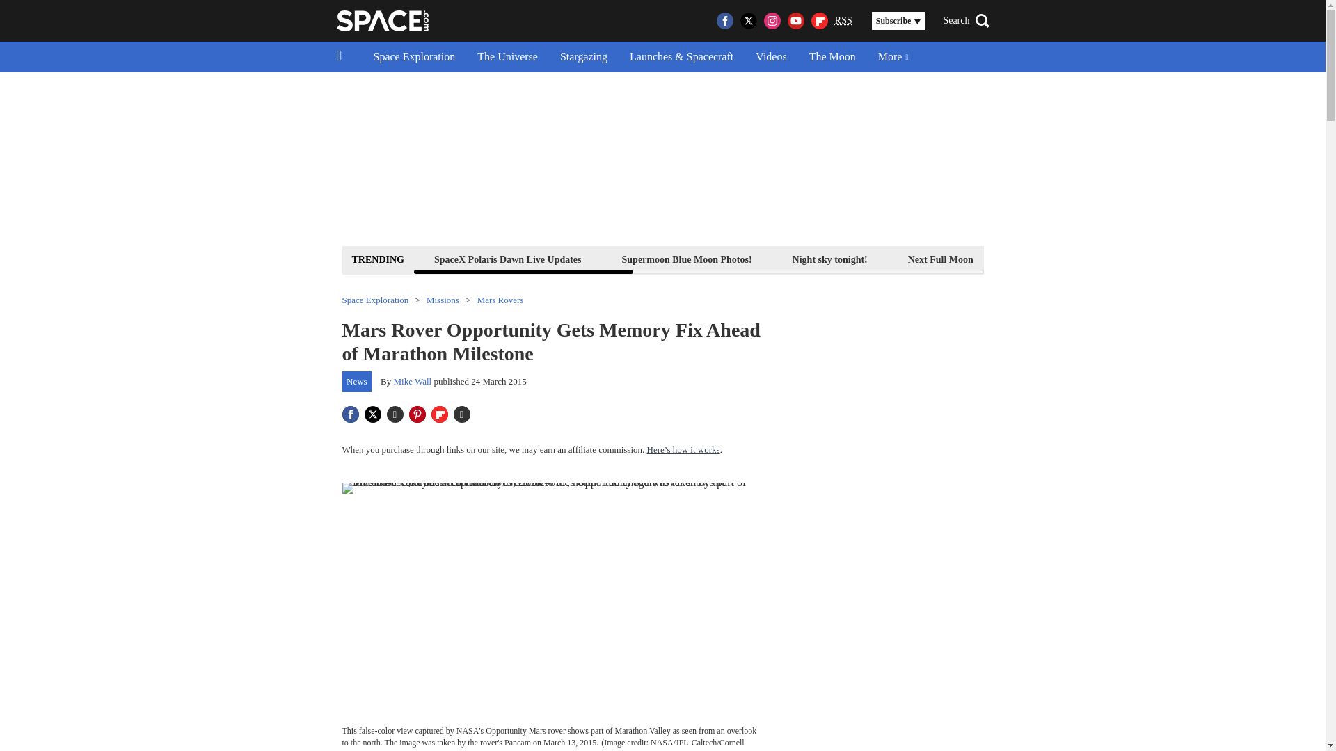  What do you see at coordinates (940, 259) in the screenshot?
I see `Next Full Moon` at bounding box center [940, 259].